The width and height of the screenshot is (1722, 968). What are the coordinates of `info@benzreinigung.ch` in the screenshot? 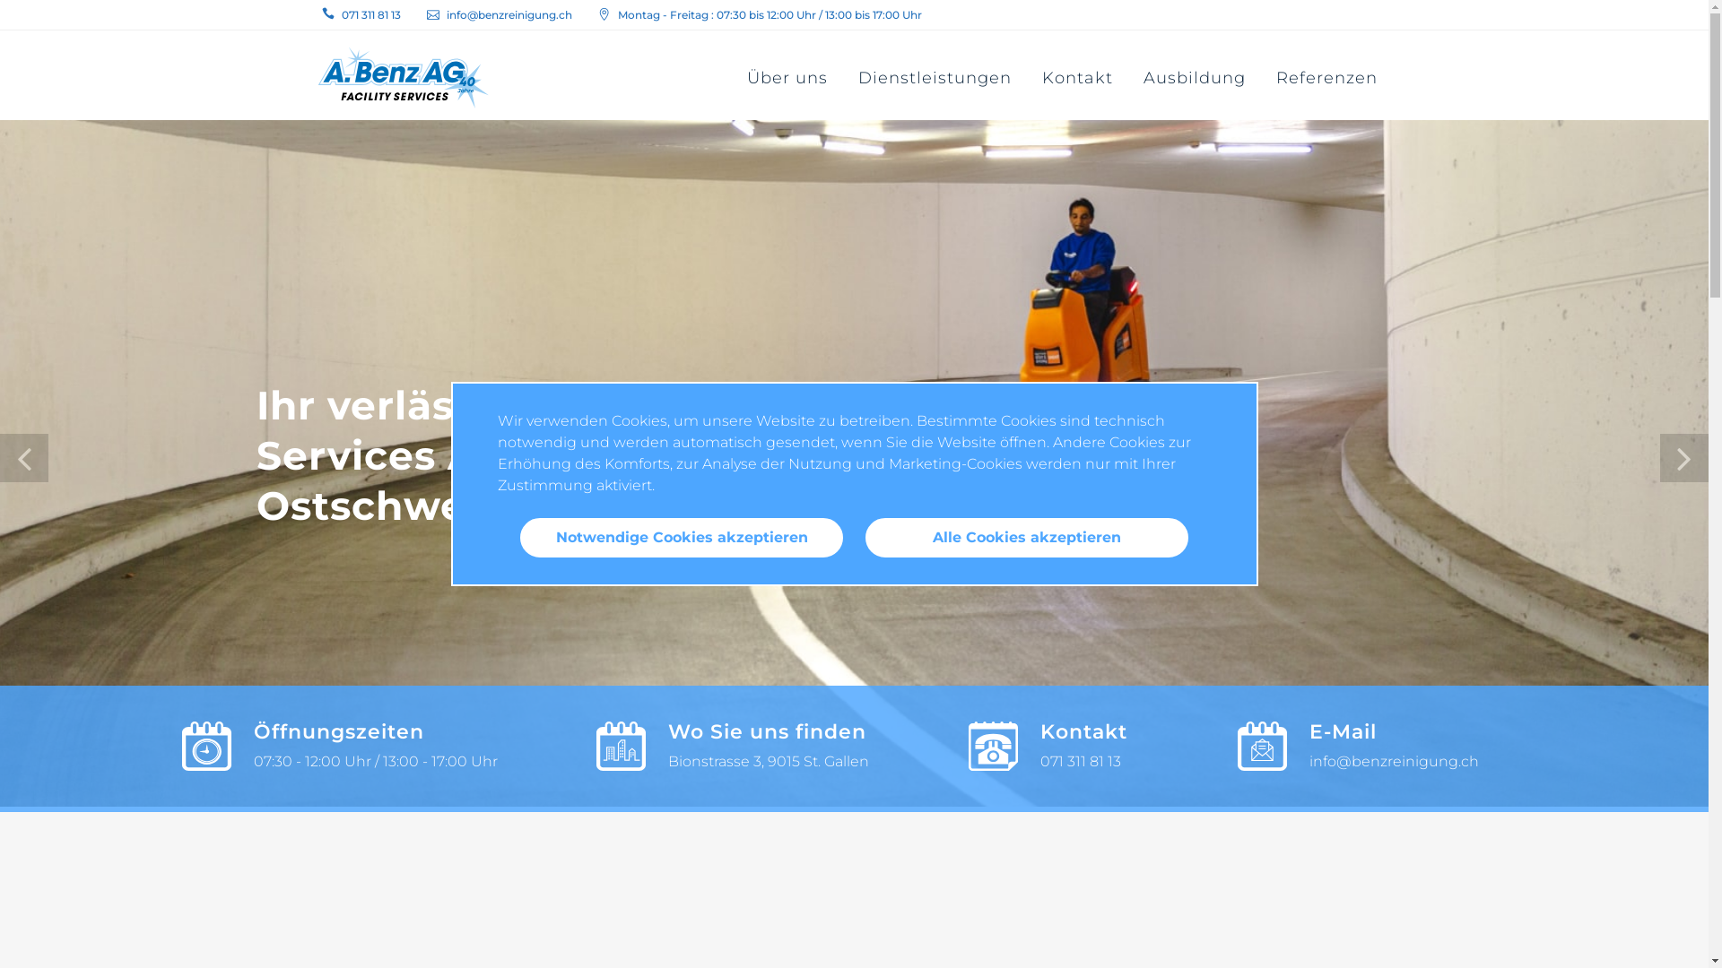 It's located at (509, 14).